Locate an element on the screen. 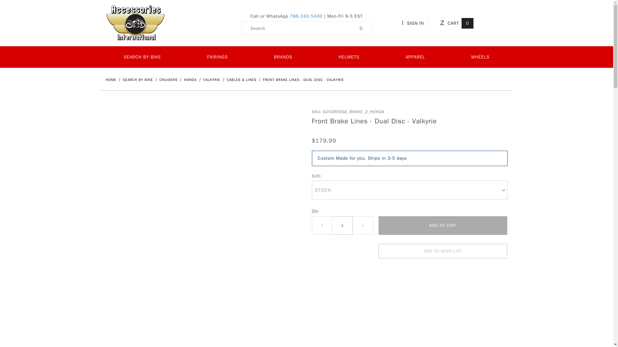  VALKYRIE is located at coordinates (212, 79).